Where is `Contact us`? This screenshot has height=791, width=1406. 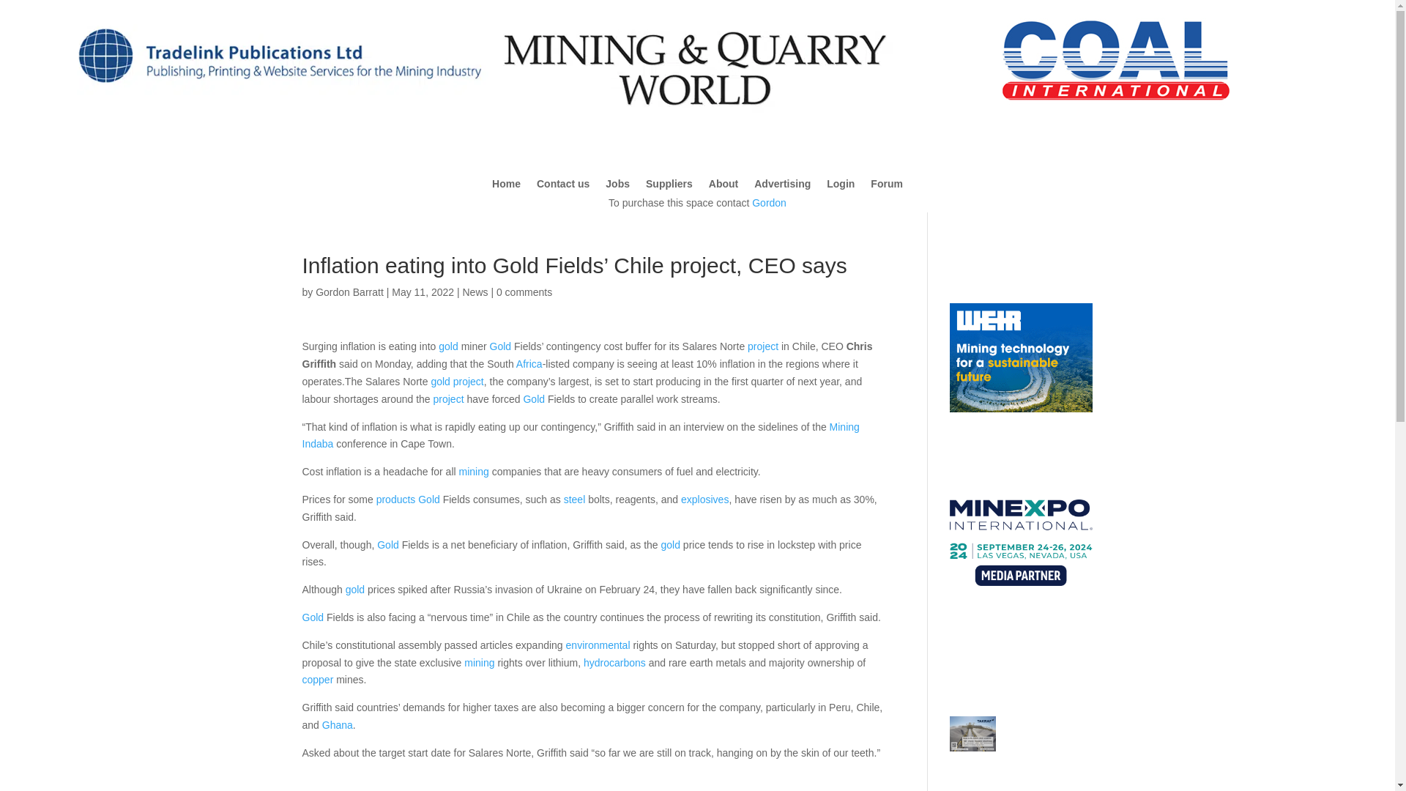 Contact us is located at coordinates (562, 186).